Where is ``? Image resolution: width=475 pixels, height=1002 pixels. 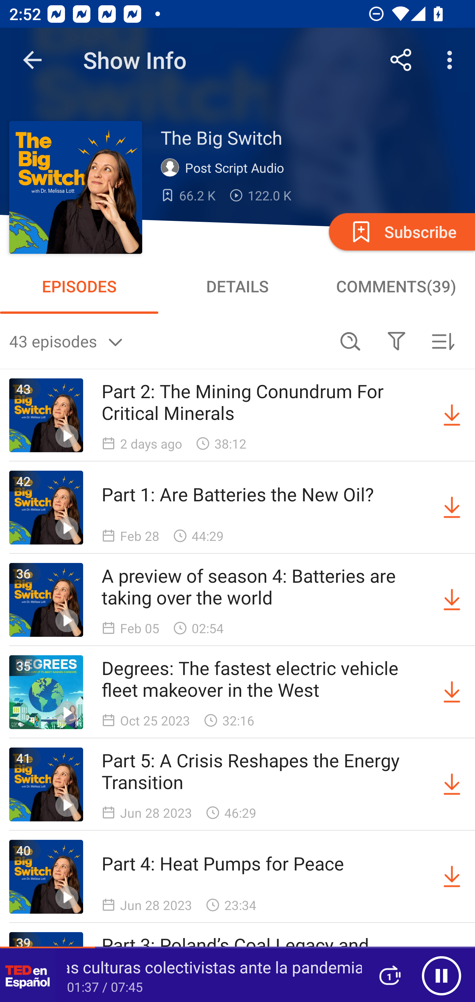  is located at coordinates (396, 341).